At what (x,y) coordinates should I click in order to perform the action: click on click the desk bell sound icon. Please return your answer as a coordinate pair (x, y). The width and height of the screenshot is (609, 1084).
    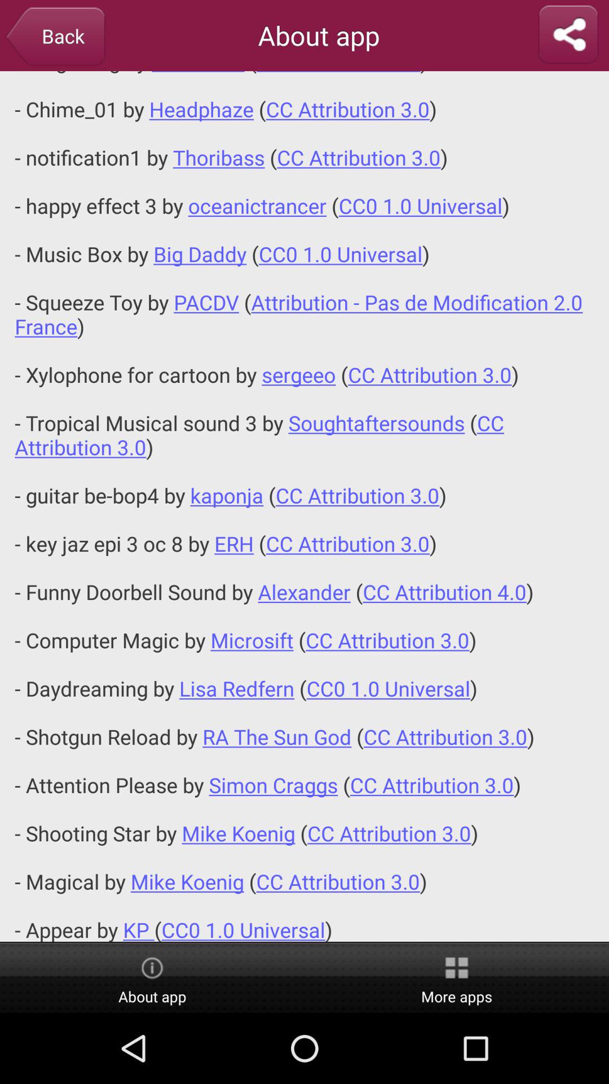
    Looking at the image, I should click on (304, 506).